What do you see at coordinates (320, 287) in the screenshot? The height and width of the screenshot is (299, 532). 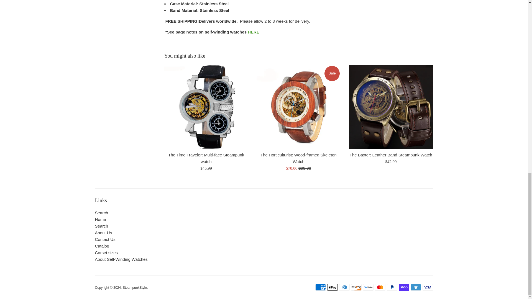 I see `American Express` at bounding box center [320, 287].